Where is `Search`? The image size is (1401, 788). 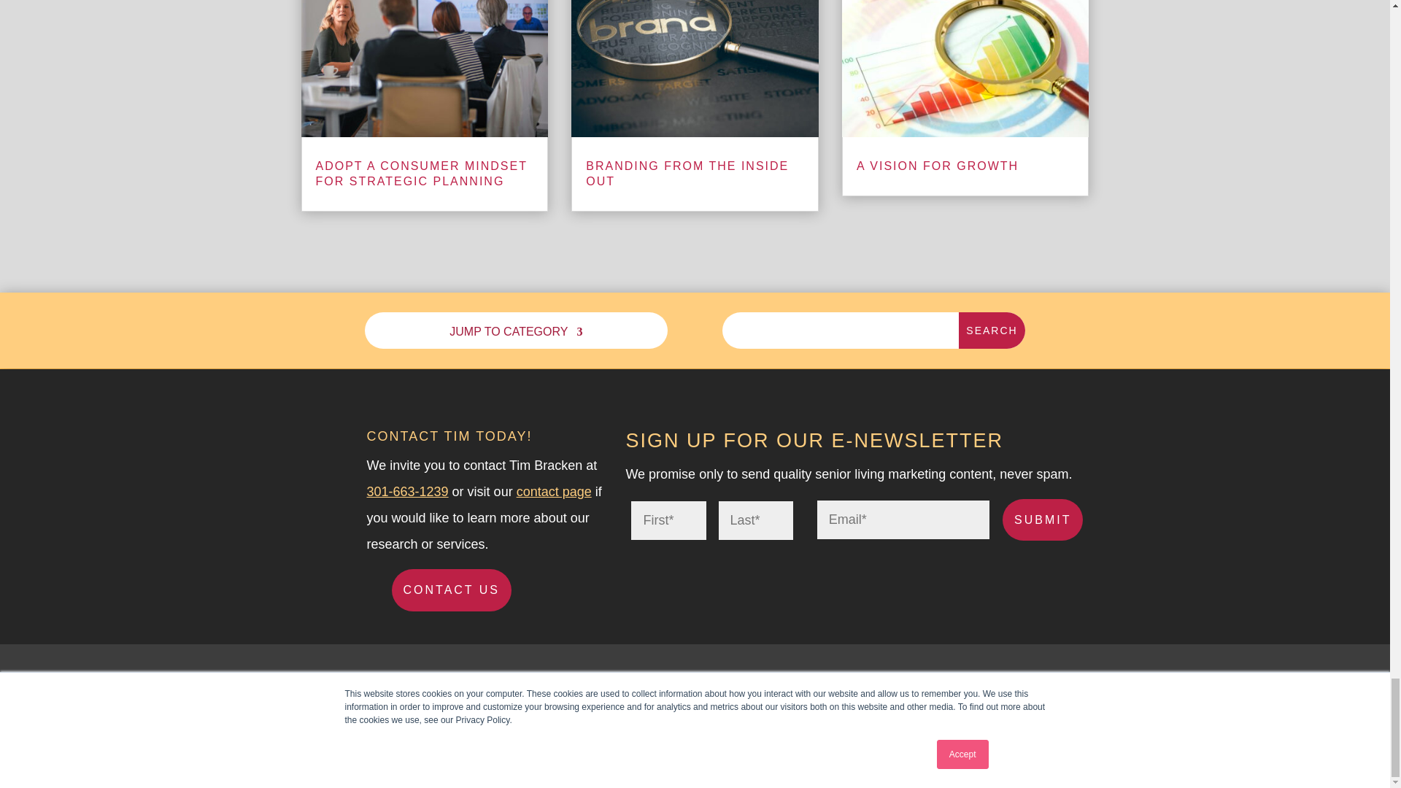
Search is located at coordinates (991, 330).